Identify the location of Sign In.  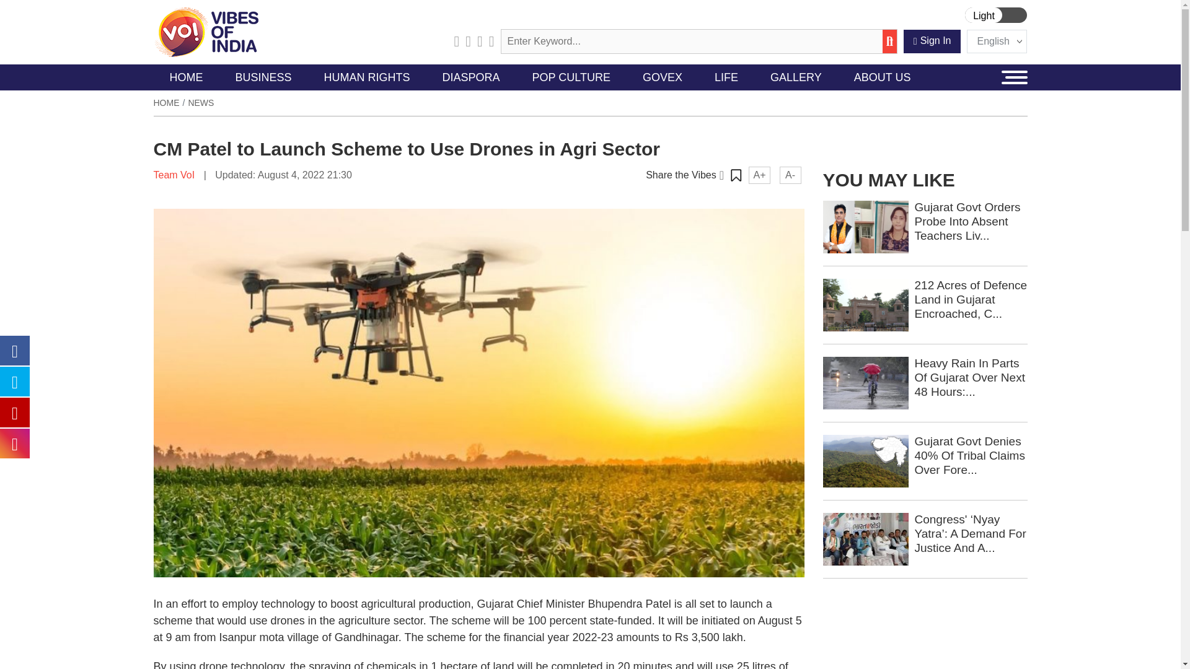
(932, 41).